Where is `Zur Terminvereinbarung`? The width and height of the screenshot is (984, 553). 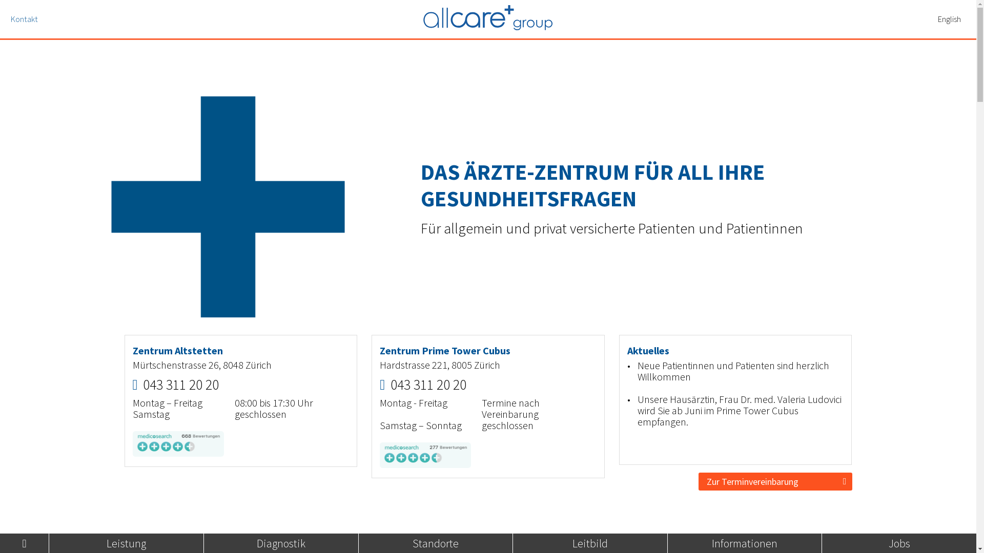
Zur Terminvereinbarung is located at coordinates (775, 481).